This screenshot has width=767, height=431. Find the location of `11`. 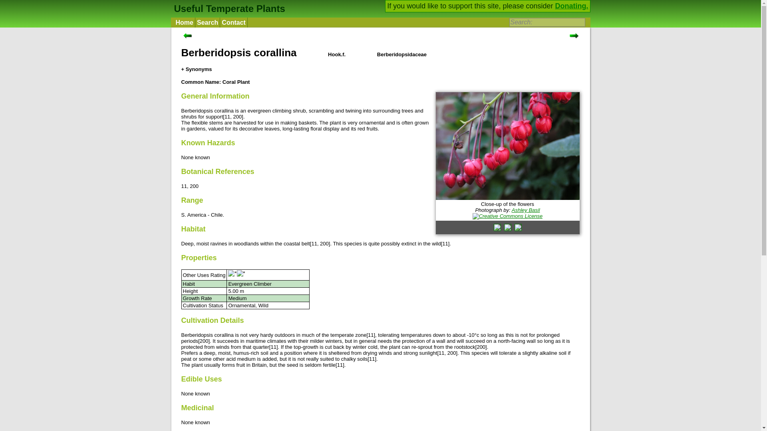

11 is located at coordinates (184, 186).